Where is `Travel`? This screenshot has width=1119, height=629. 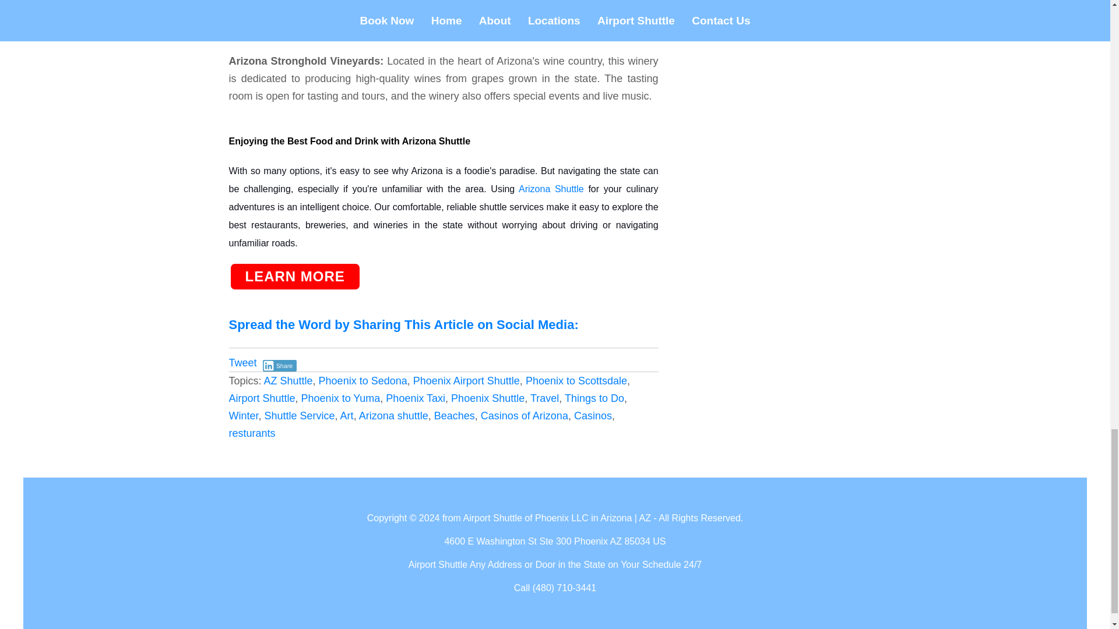 Travel is located at coordinates (544, 397).